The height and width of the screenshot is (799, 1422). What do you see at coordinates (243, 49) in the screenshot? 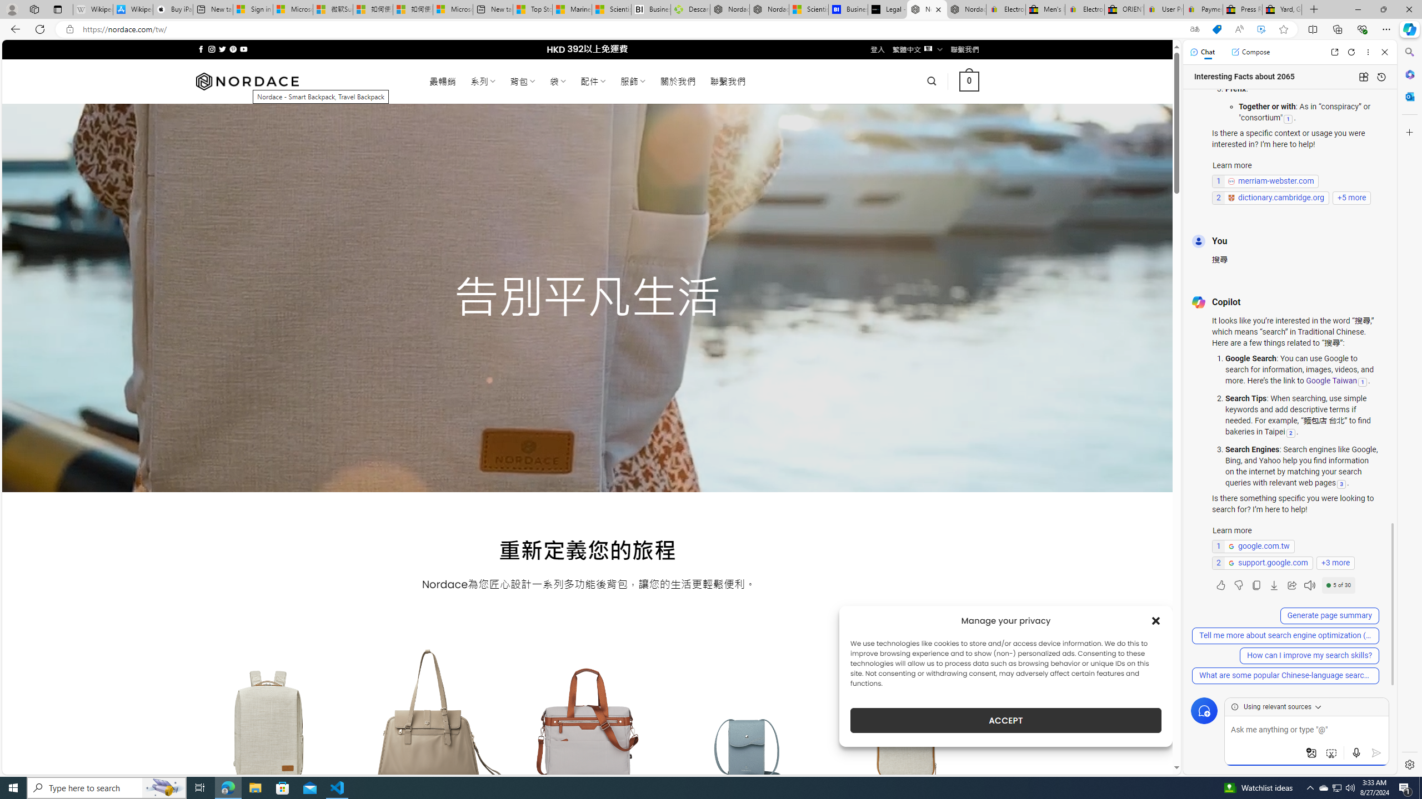
I see `Follow on YouTube` at bounding box center [243, 49].